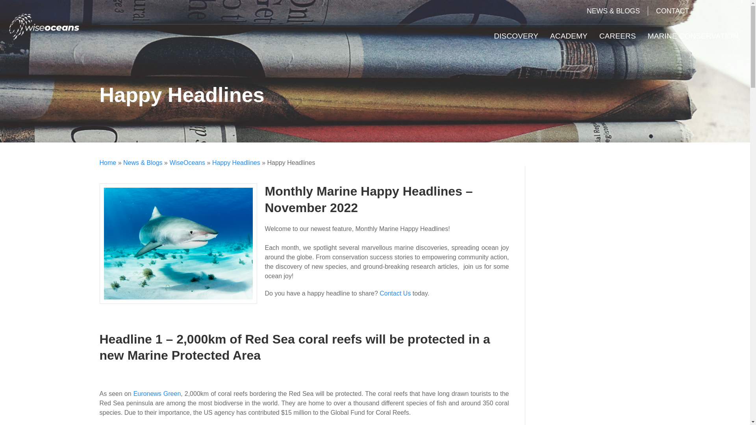 The height and width of the screenshot is (425, 756). Describe the element at coordinates (187, 163) in the screenshot. I see `WiseOceans` at that location.